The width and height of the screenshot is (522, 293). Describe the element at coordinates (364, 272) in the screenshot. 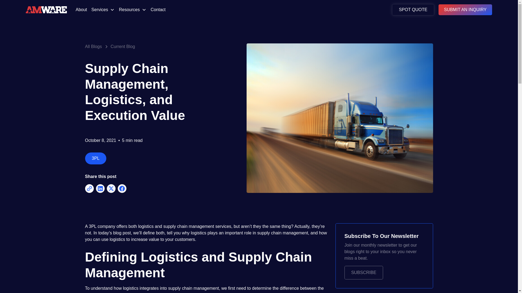

I see `SUBSCRIBE` at that location.